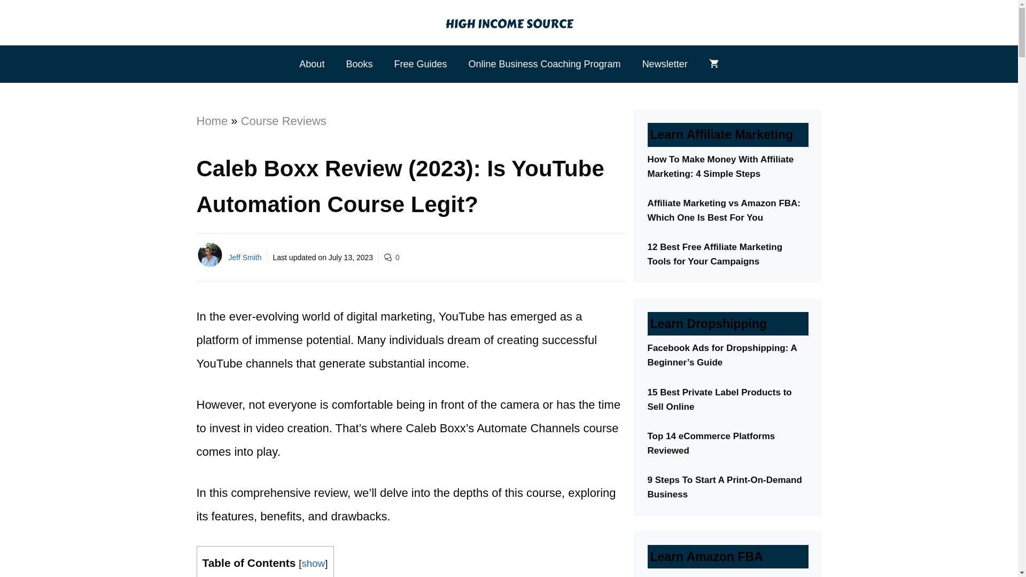  I want to click on Newsletter, so click(665, 64).